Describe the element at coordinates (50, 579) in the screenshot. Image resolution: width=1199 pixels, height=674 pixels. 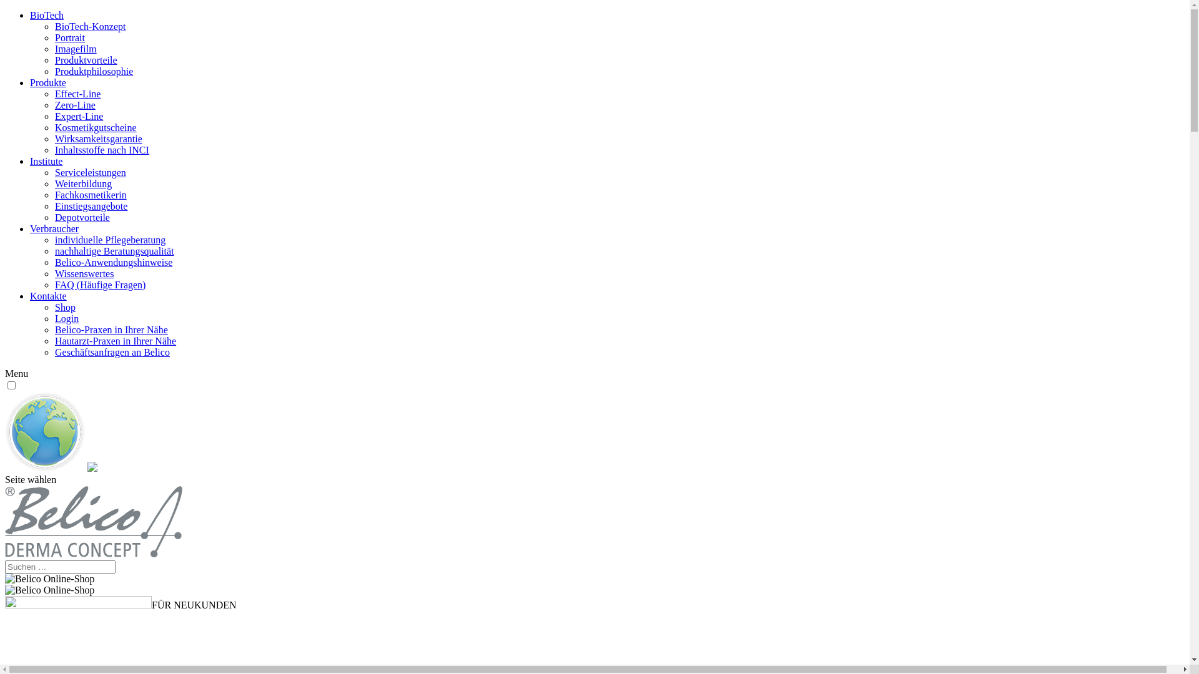
I see `individuelle-Hautanamnese` at that location.